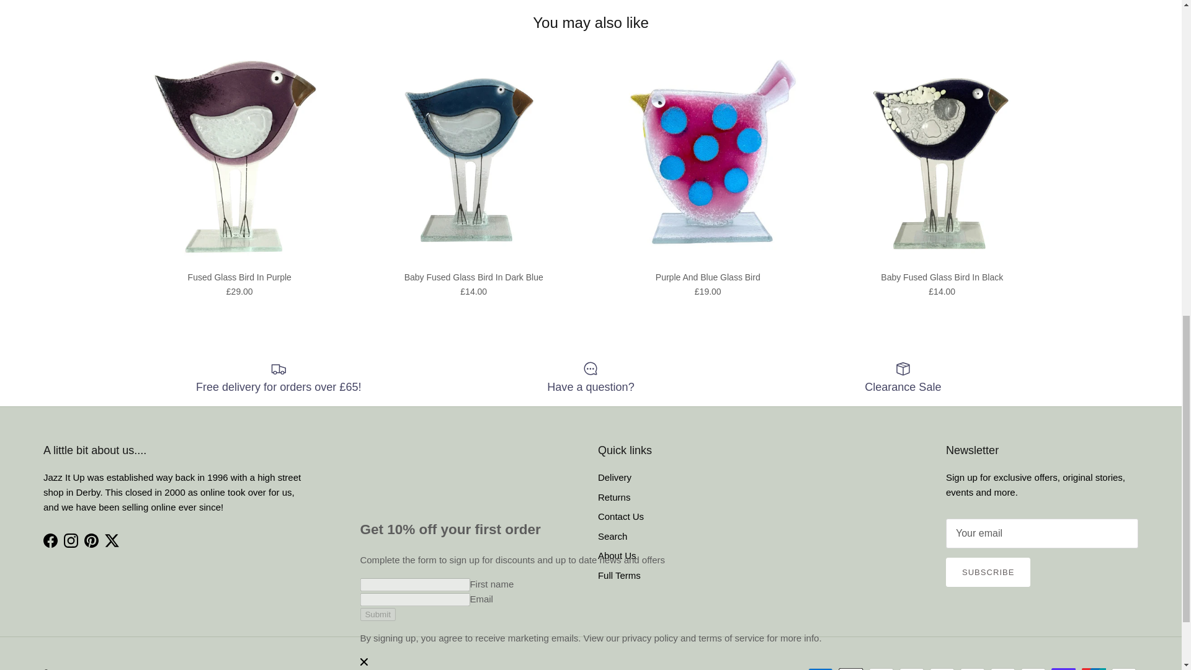  Describe the element at coordinates (92, 540) in the screenshot. I see `Jazz It Up Interiors on Pinterest` at that location.